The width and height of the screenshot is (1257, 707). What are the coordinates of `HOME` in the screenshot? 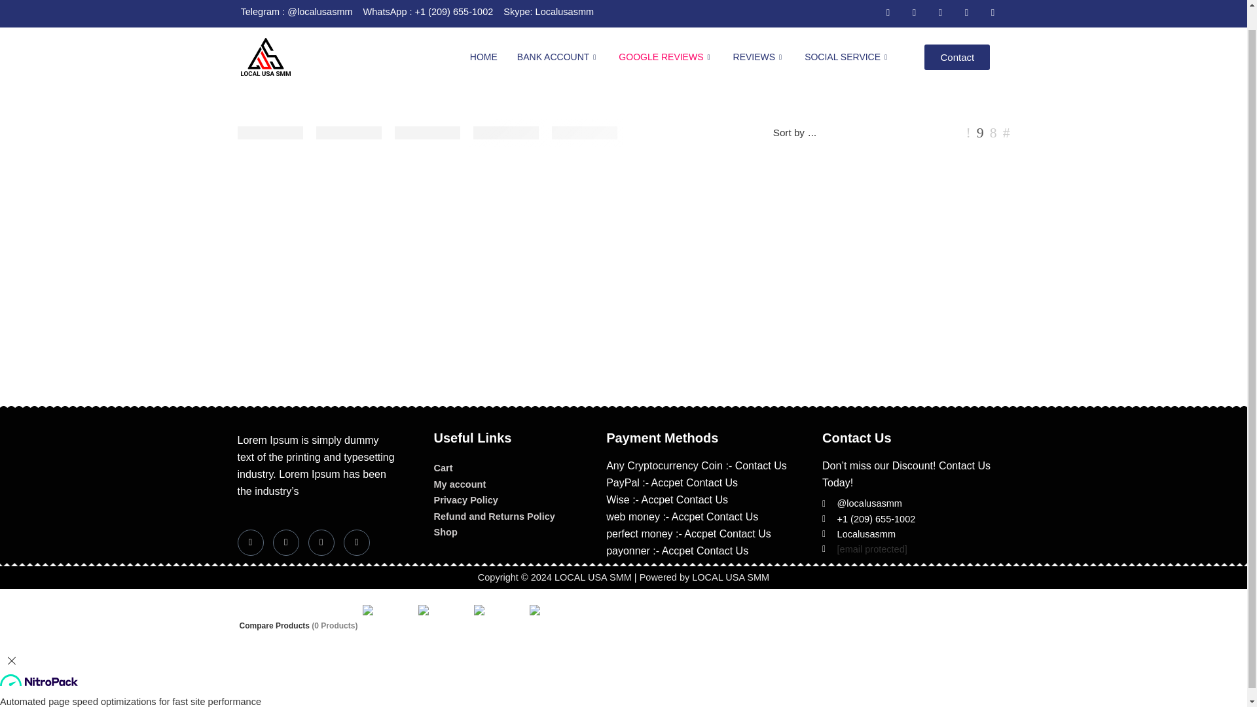 It's located at (483, 56).